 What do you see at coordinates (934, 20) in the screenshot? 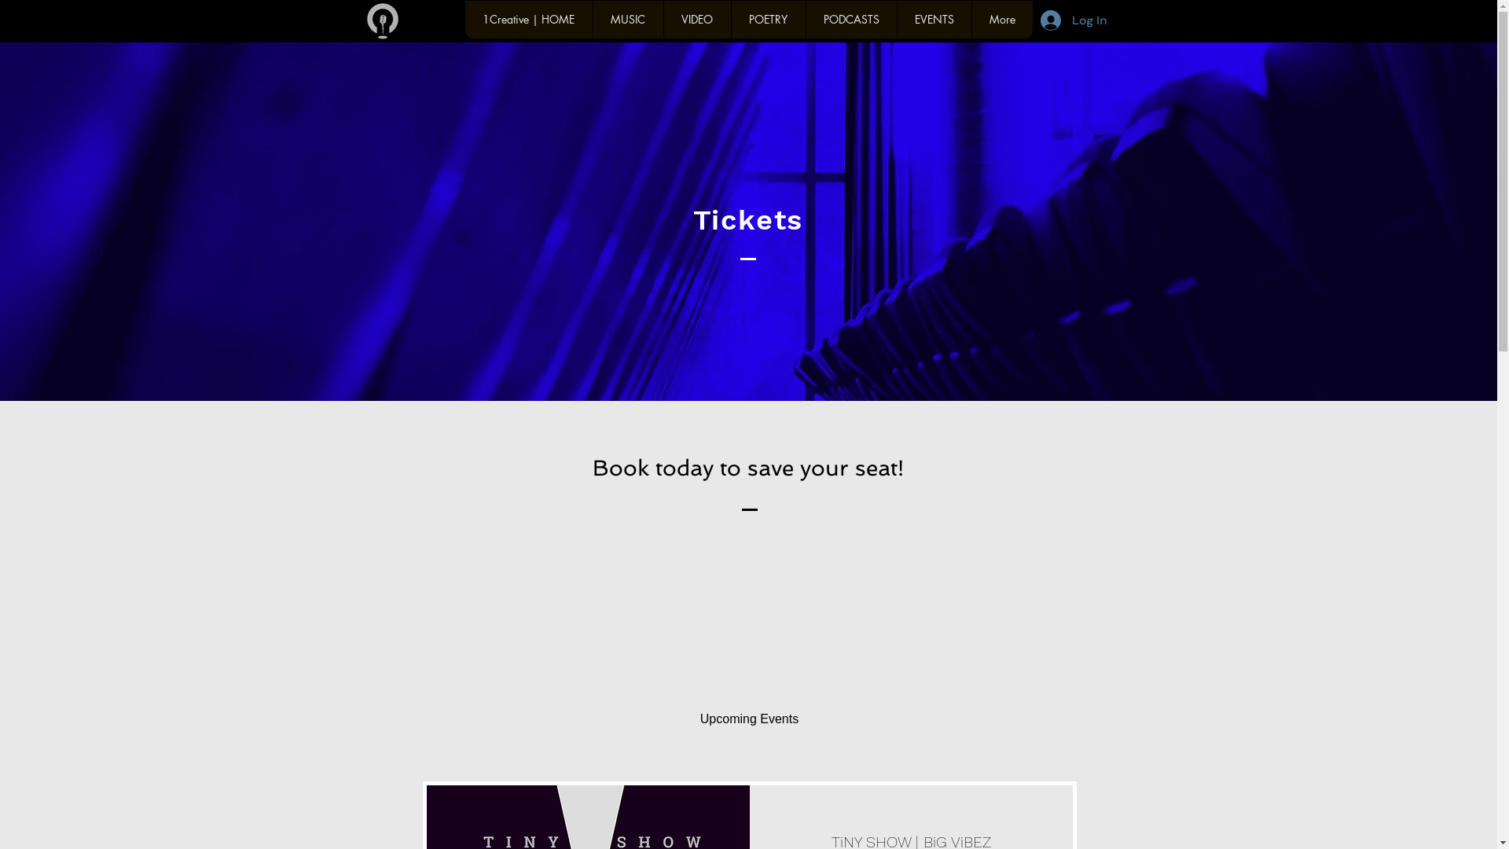
I see `EVENTS` at bounding box center [934, 20].